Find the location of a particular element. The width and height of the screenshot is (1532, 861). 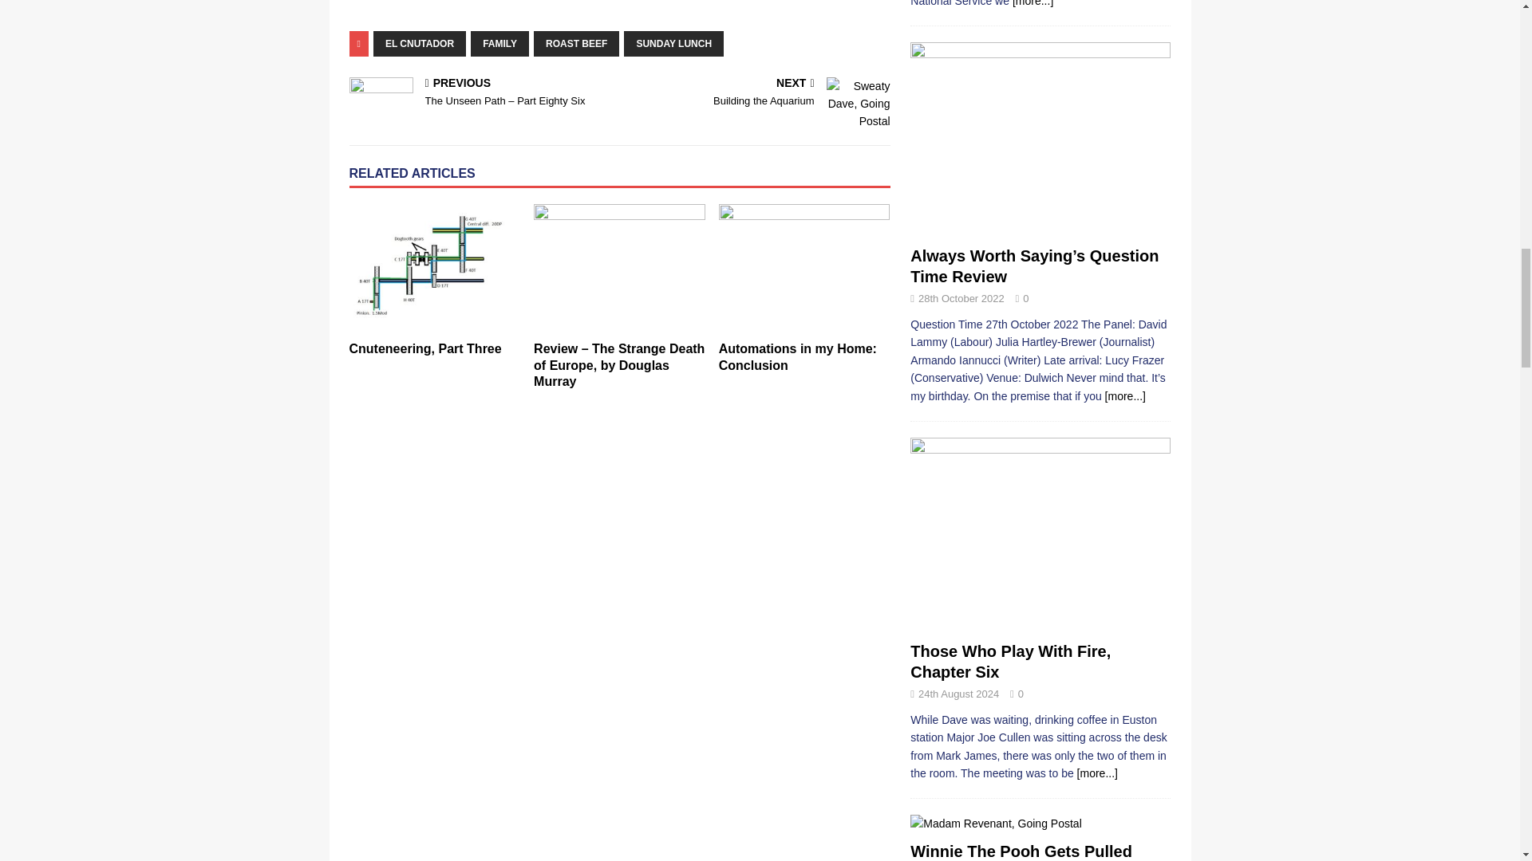

Cnuteneering, Part Three is located at coordinates (425, 348).